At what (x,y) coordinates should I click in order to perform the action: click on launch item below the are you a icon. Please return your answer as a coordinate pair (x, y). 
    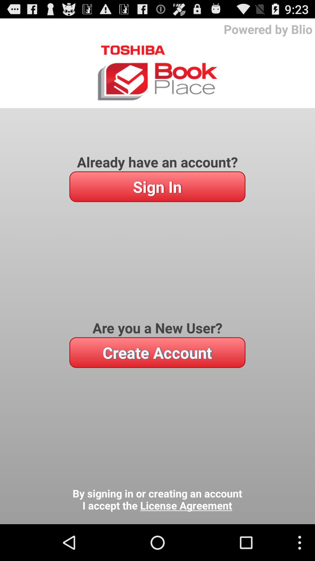
    Looking at the image, I should click on (157, 352).